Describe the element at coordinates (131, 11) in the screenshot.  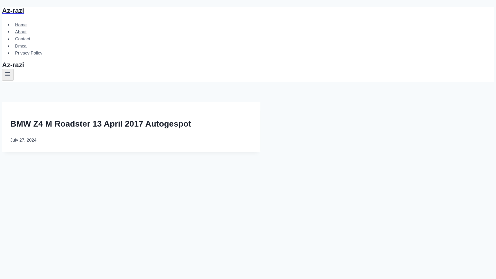
I see `Az-razi` at that location.